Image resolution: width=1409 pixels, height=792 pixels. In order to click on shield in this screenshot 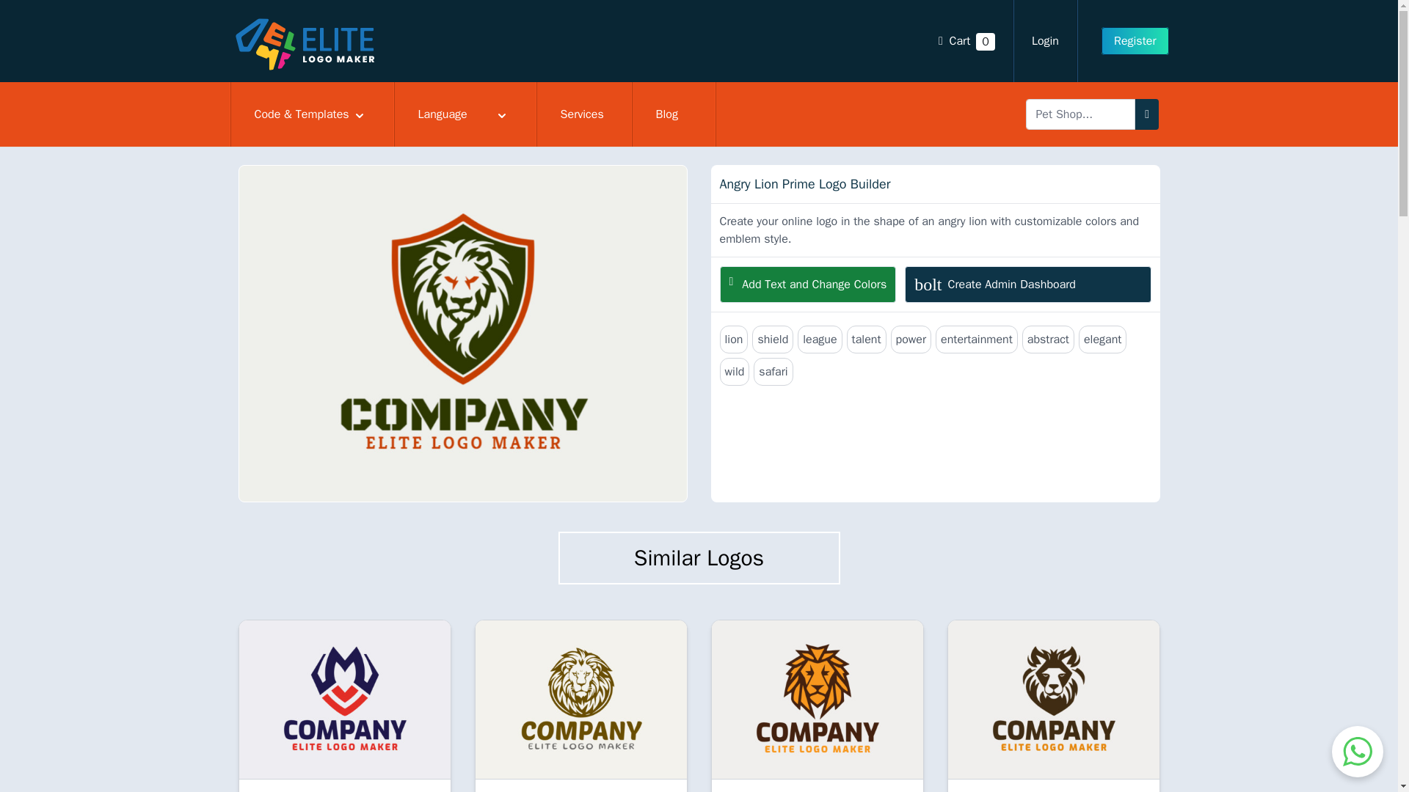, I will do `click(465, 114)`.